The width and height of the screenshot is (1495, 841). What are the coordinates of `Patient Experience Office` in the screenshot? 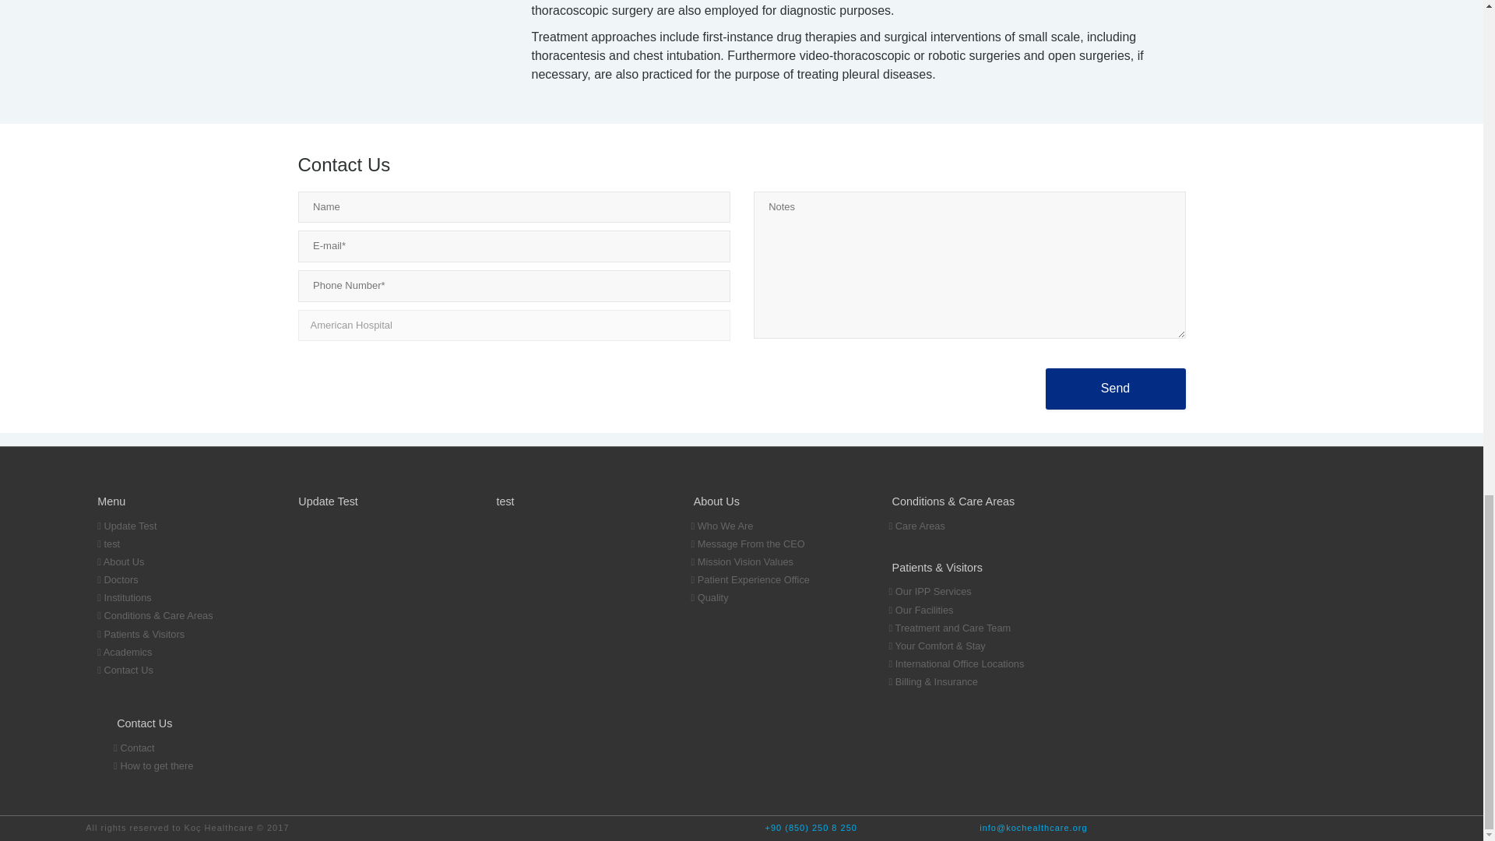 It's located at (769, 581).